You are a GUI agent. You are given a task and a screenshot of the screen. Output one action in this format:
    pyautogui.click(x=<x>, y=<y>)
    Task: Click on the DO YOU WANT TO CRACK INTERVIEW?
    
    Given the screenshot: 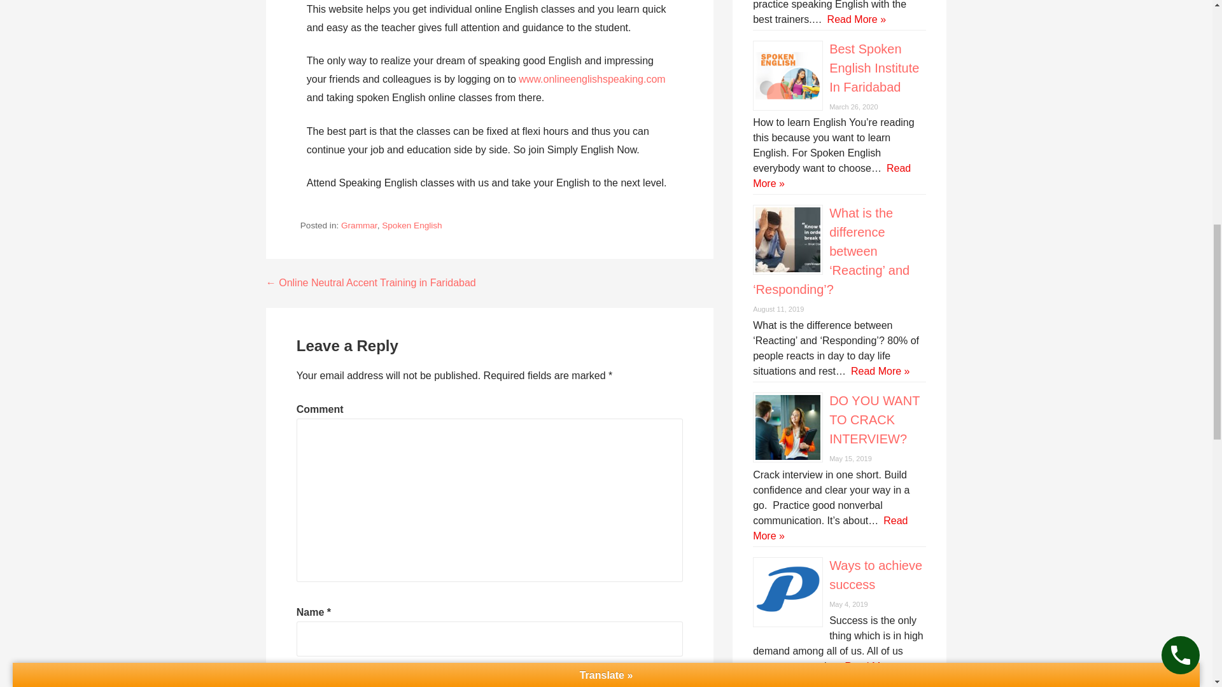 What is the action you would take?
    pyautogui.click(x=874, y=419)
    